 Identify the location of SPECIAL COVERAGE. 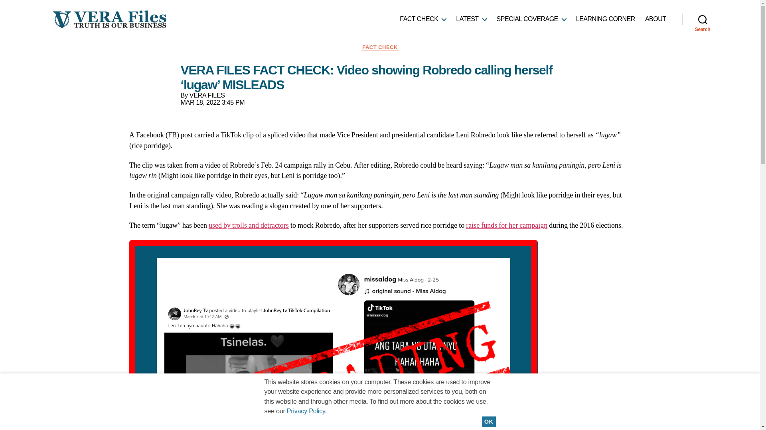
(531, 19).